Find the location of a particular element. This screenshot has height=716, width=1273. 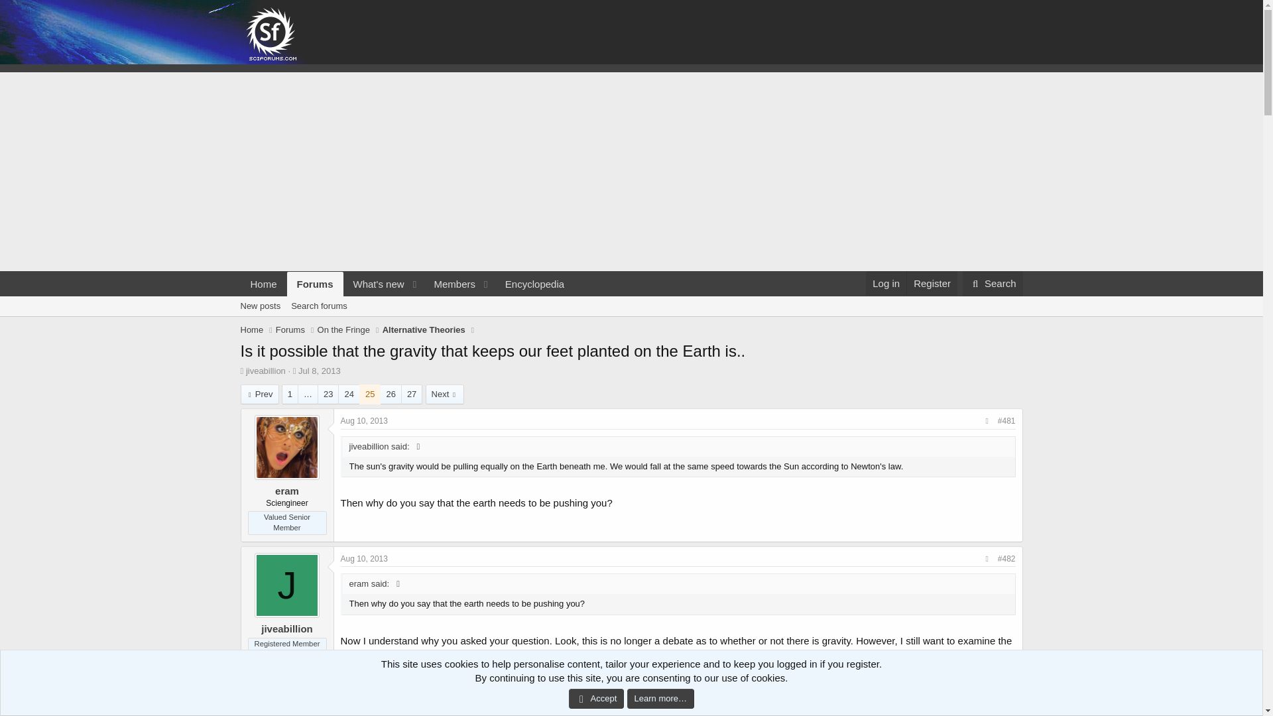

Home is located at coordinates (993, 284).